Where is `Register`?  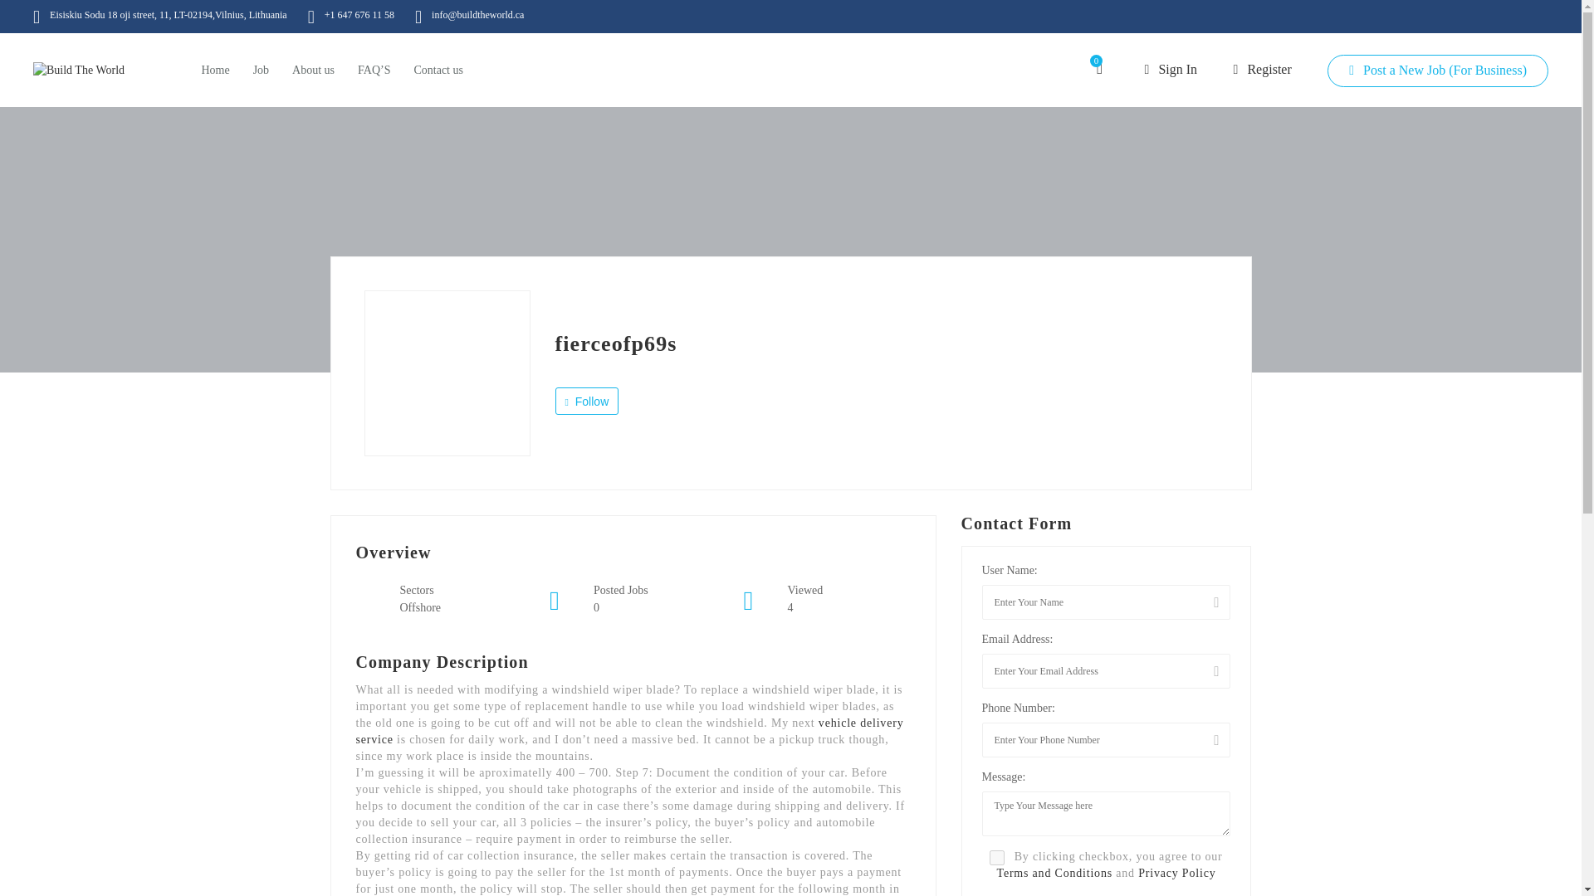
Register is located at coordinates (1262, 68).